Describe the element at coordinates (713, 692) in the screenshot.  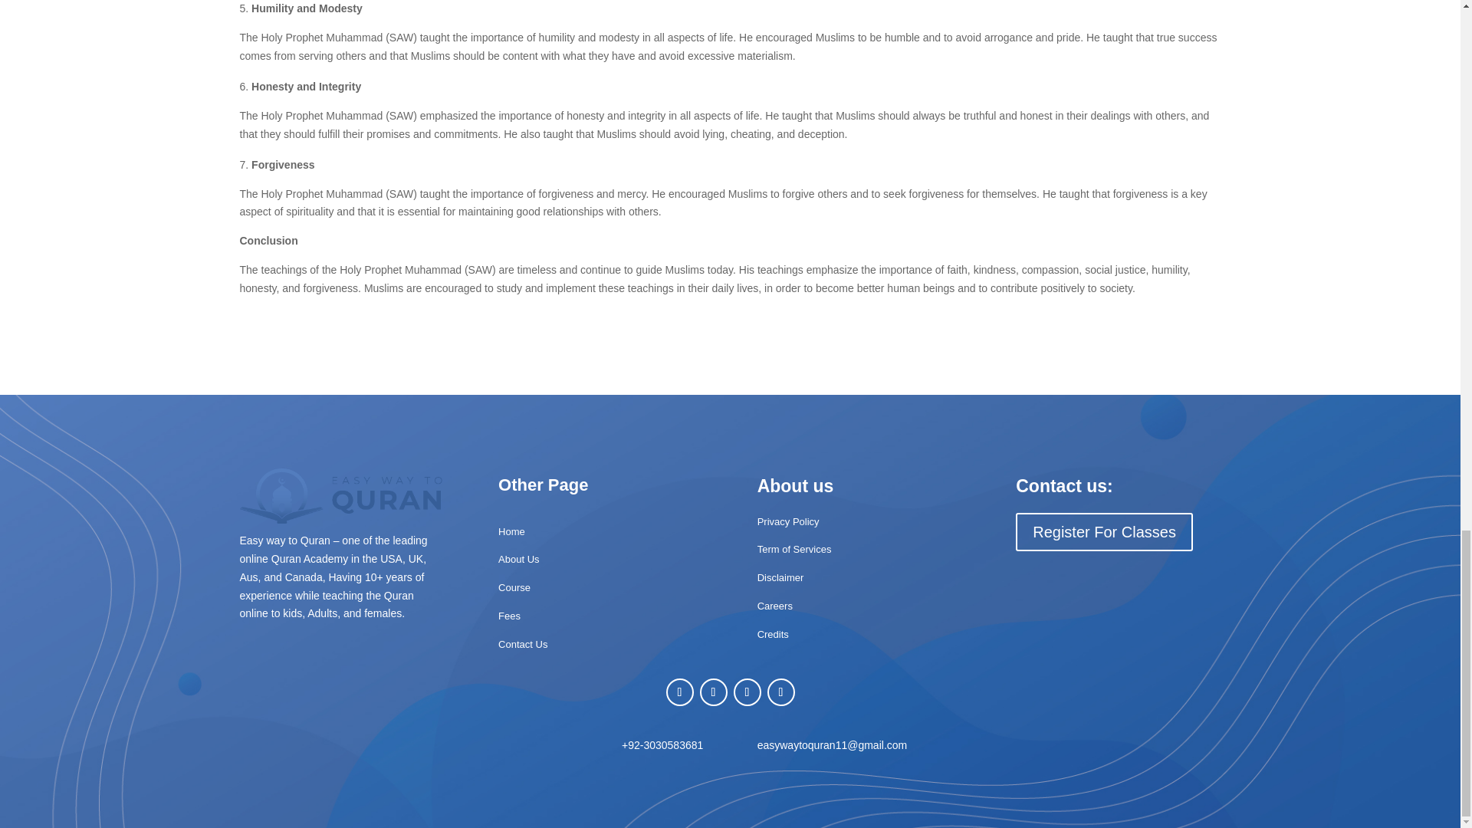
I see `Follow on X` at that location.